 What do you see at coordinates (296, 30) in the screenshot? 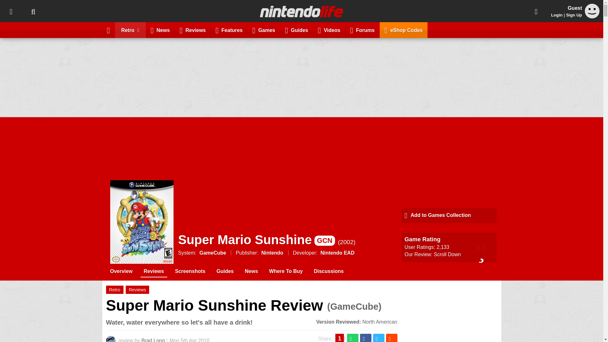
I see `Guides` at bounding box center [296, 30].